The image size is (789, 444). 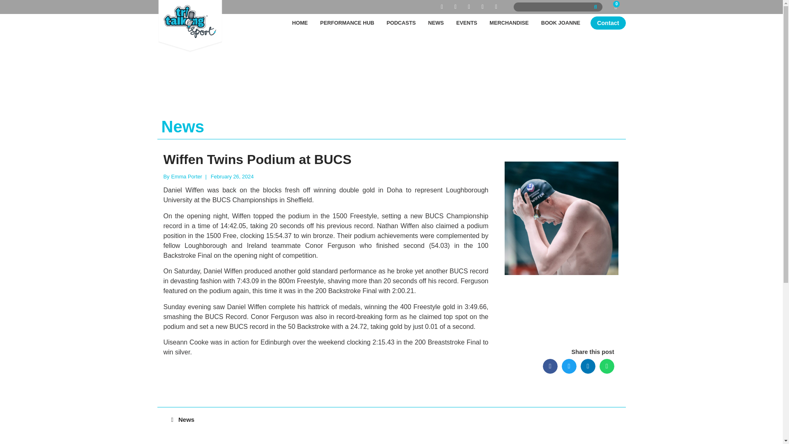 I want to click on NEWS, so click(x=436, y=23).